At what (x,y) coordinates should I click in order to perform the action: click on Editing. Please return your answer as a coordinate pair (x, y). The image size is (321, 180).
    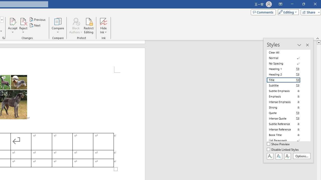
    Looking at the image, I should click on (287, 12).